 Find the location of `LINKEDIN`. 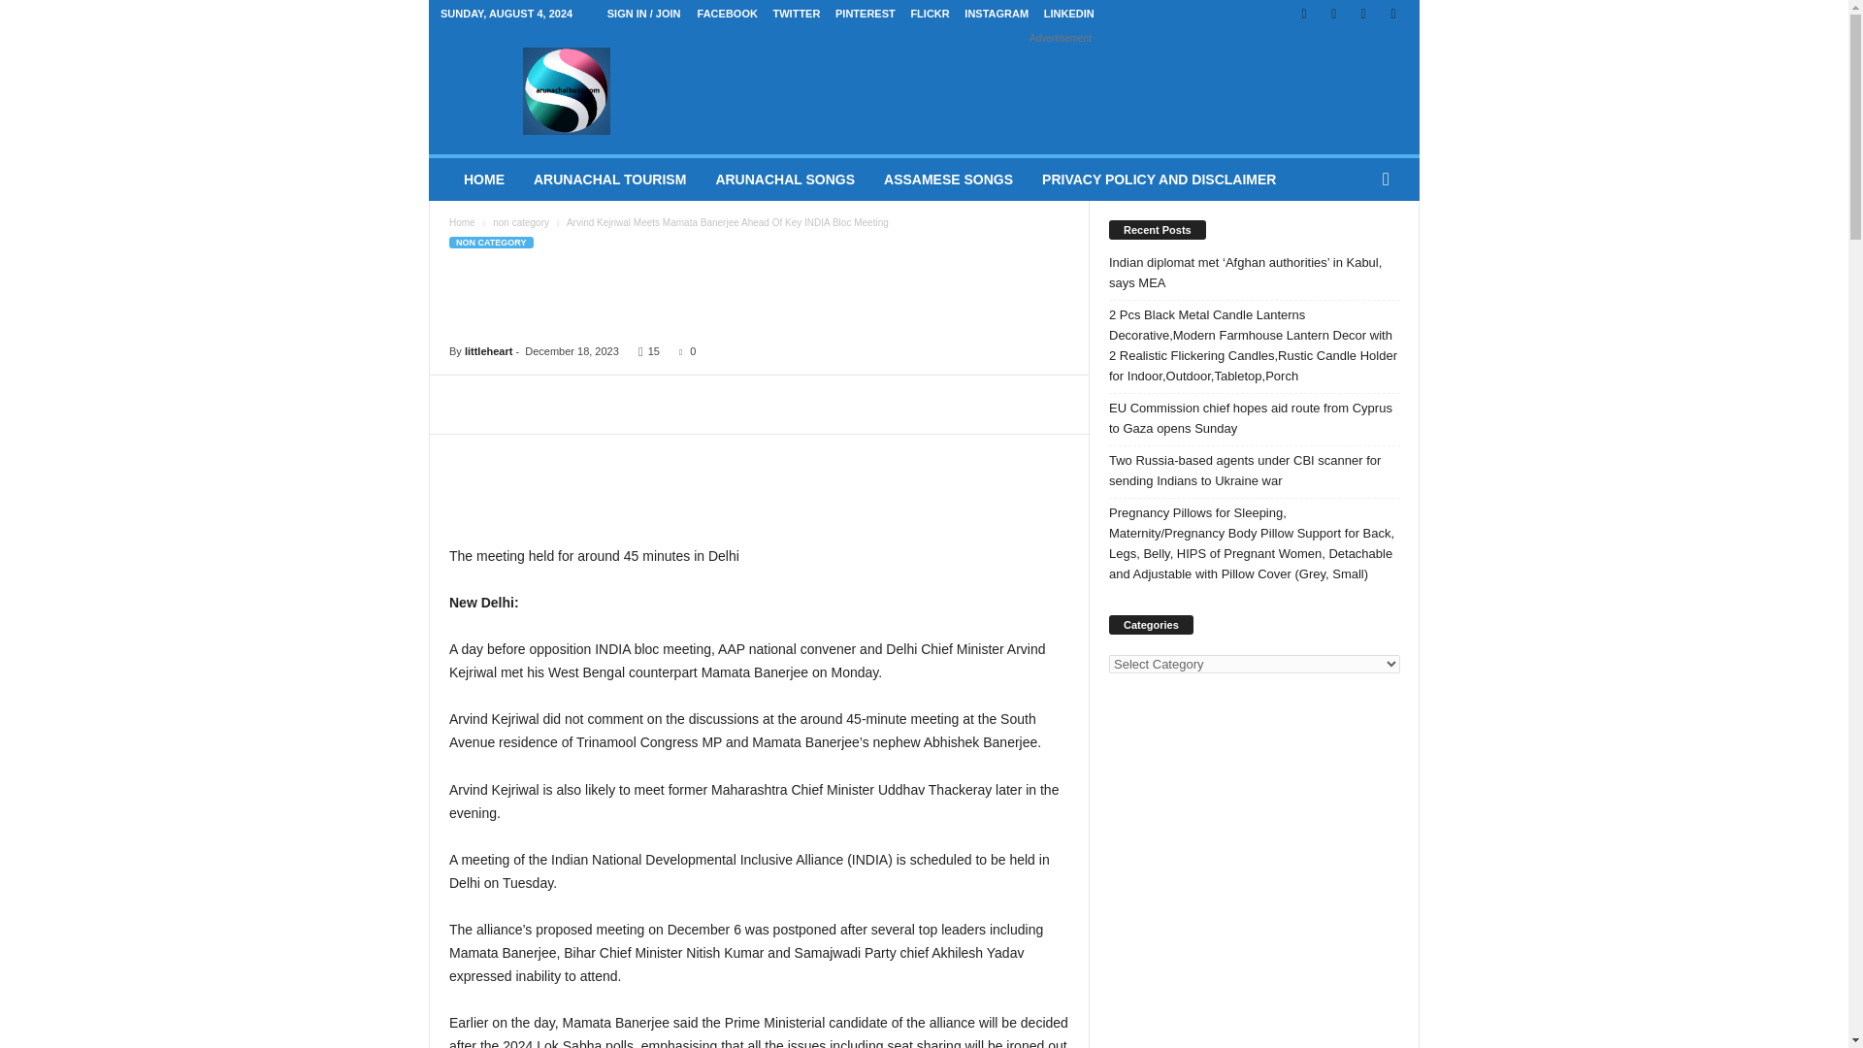

LINKEDIN is located at coordinates (1069, 14).